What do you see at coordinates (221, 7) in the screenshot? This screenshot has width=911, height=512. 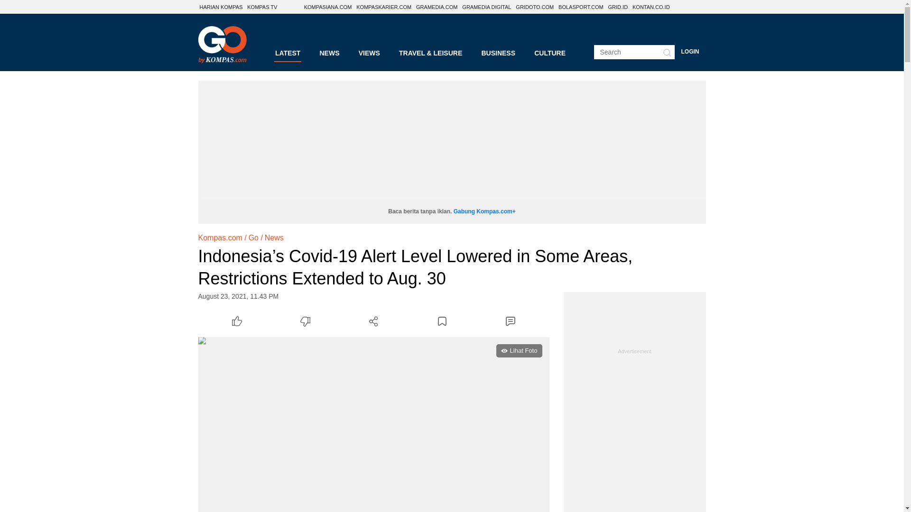 I see `HARIAN KOMPAS` at bounding box center [221, 7].